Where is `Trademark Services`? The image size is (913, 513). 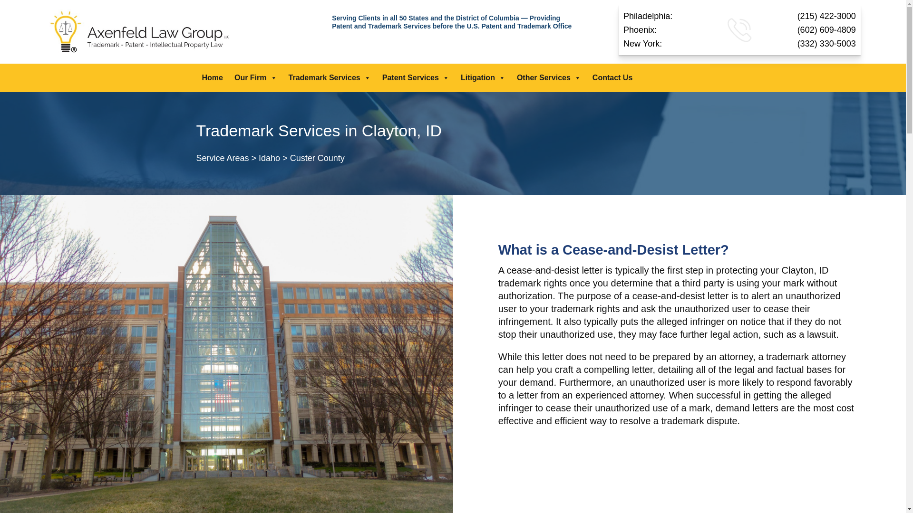
Trademark Services is located at coordinates (330, 78).